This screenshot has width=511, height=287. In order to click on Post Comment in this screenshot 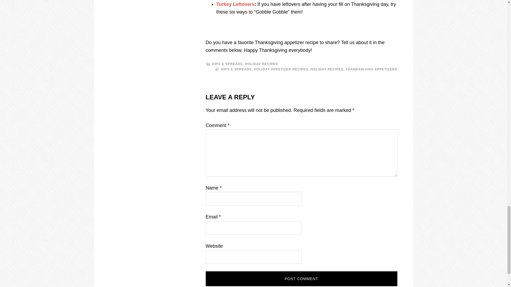, I will do `click(301, 278)`.